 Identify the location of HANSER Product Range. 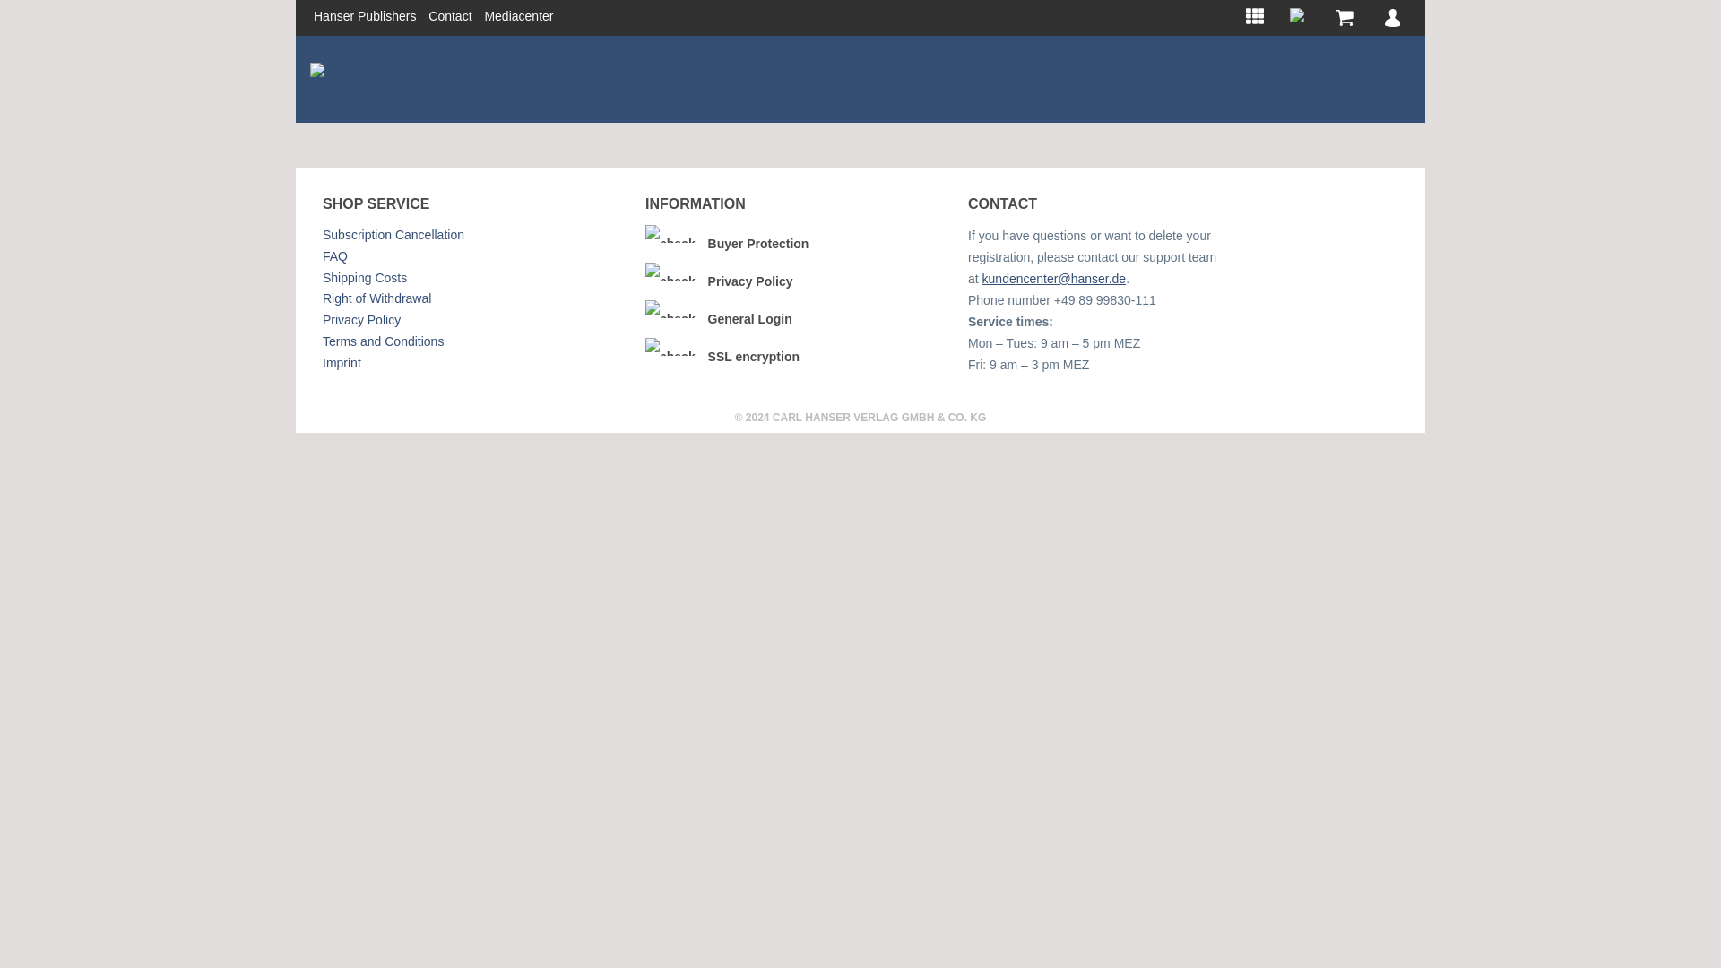
(1255, 13).